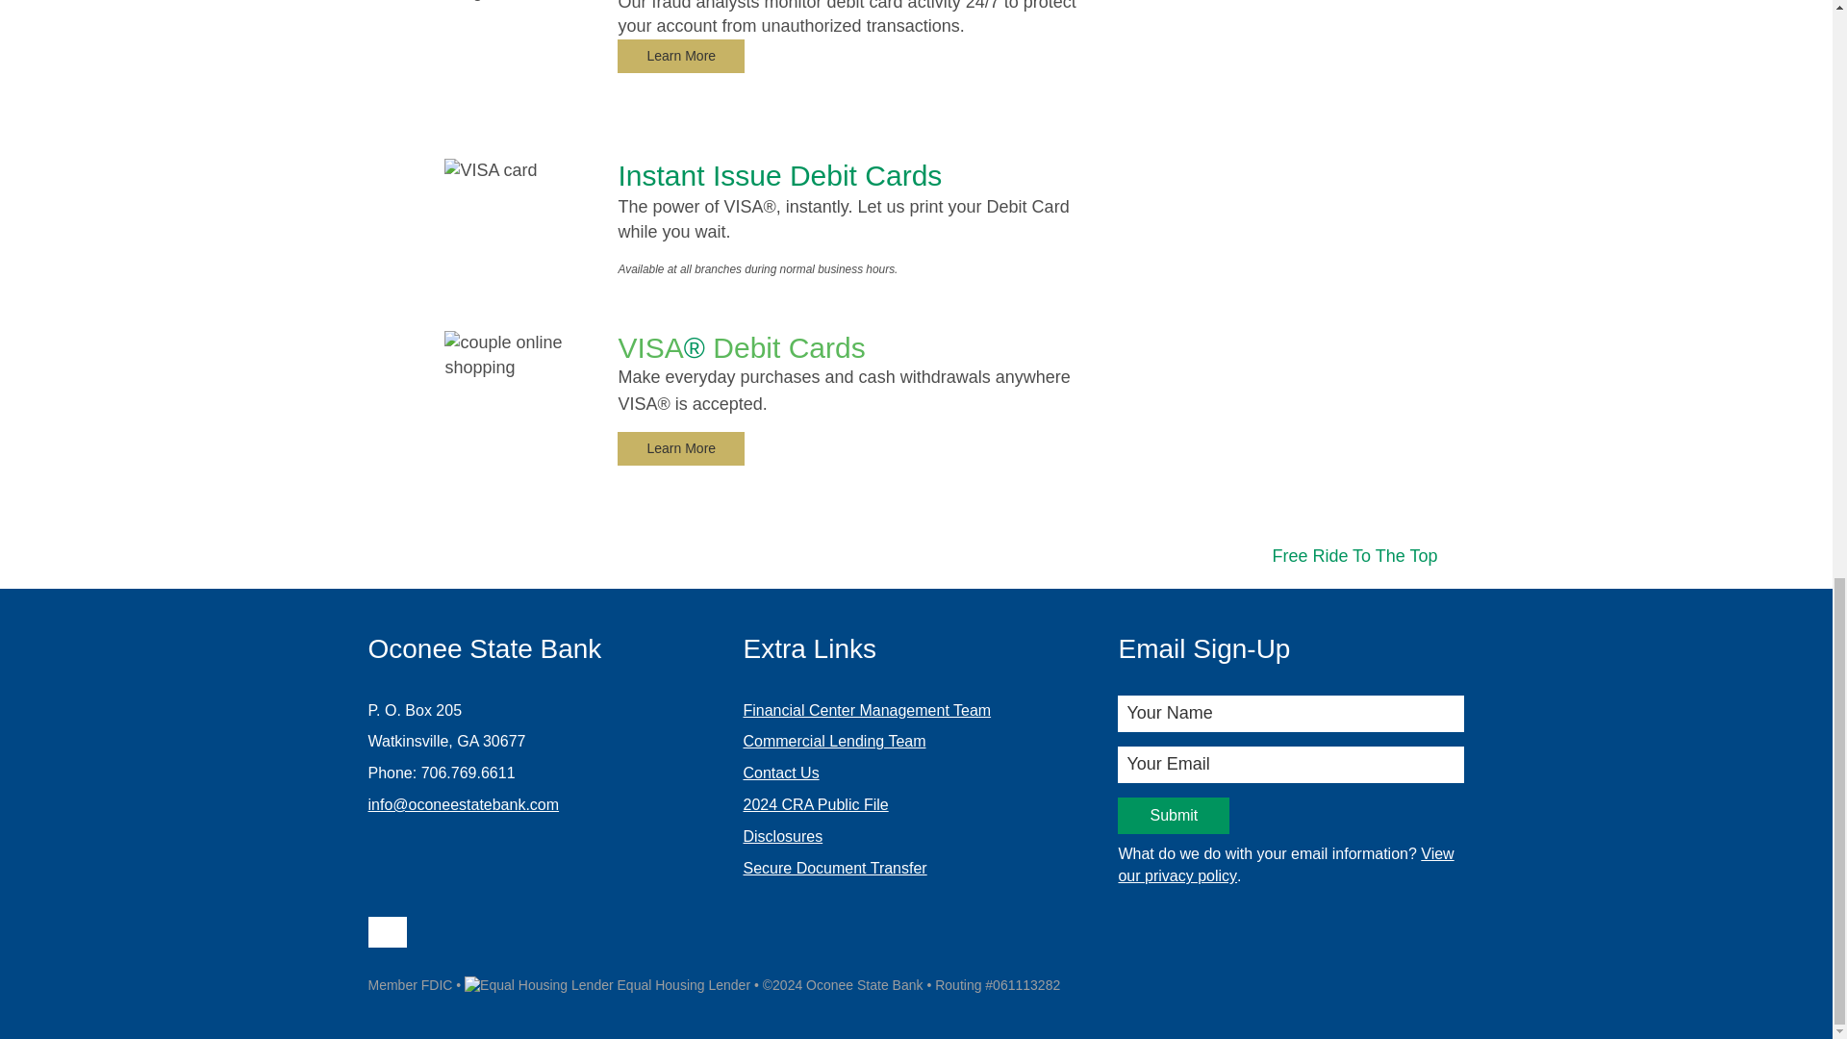 The image size is (1847, 1039). What do you see at coordinates (458, 935) in the screenshot?
I see `instagram` at bounding box center [458, 935].